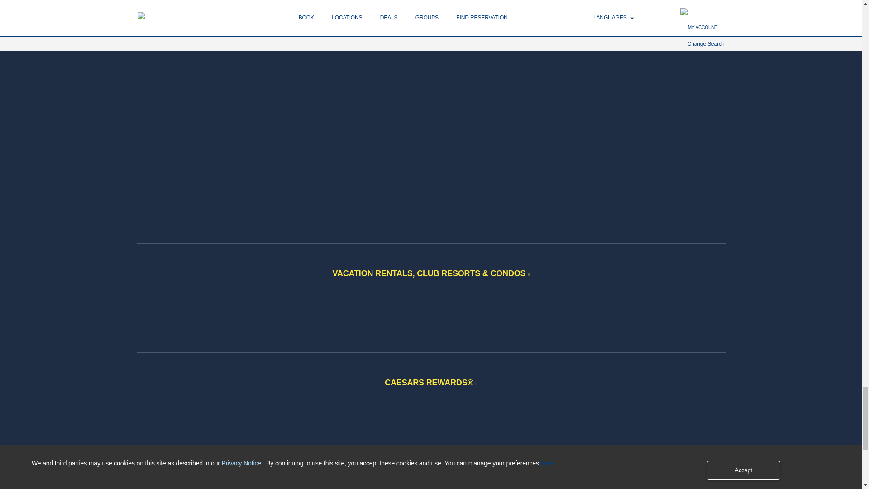 Image resolution: width=869 pixels, height=489 pixels. What do you see at coordinates (480, 131) in the screenshot?
I see `Wyndham Alltra` at bounding box center [480, 131].